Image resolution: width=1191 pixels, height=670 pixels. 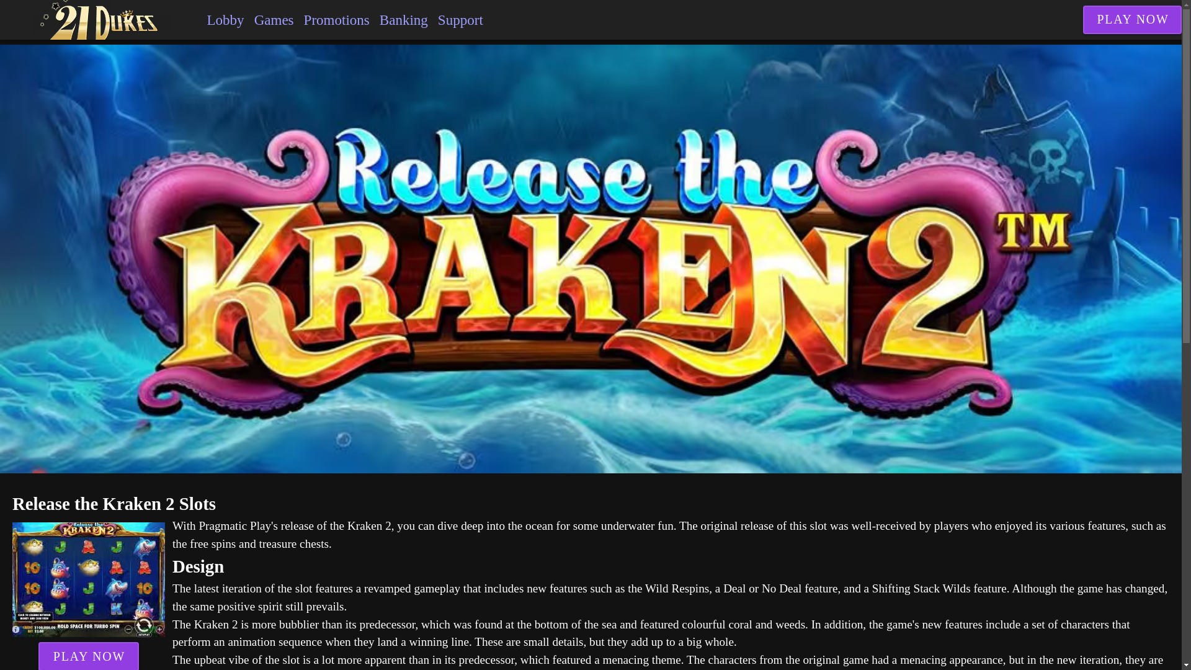 What do you see at coordinates (274, 20) in the screenshot?
I see `Games` at bounding box center [274, 20].